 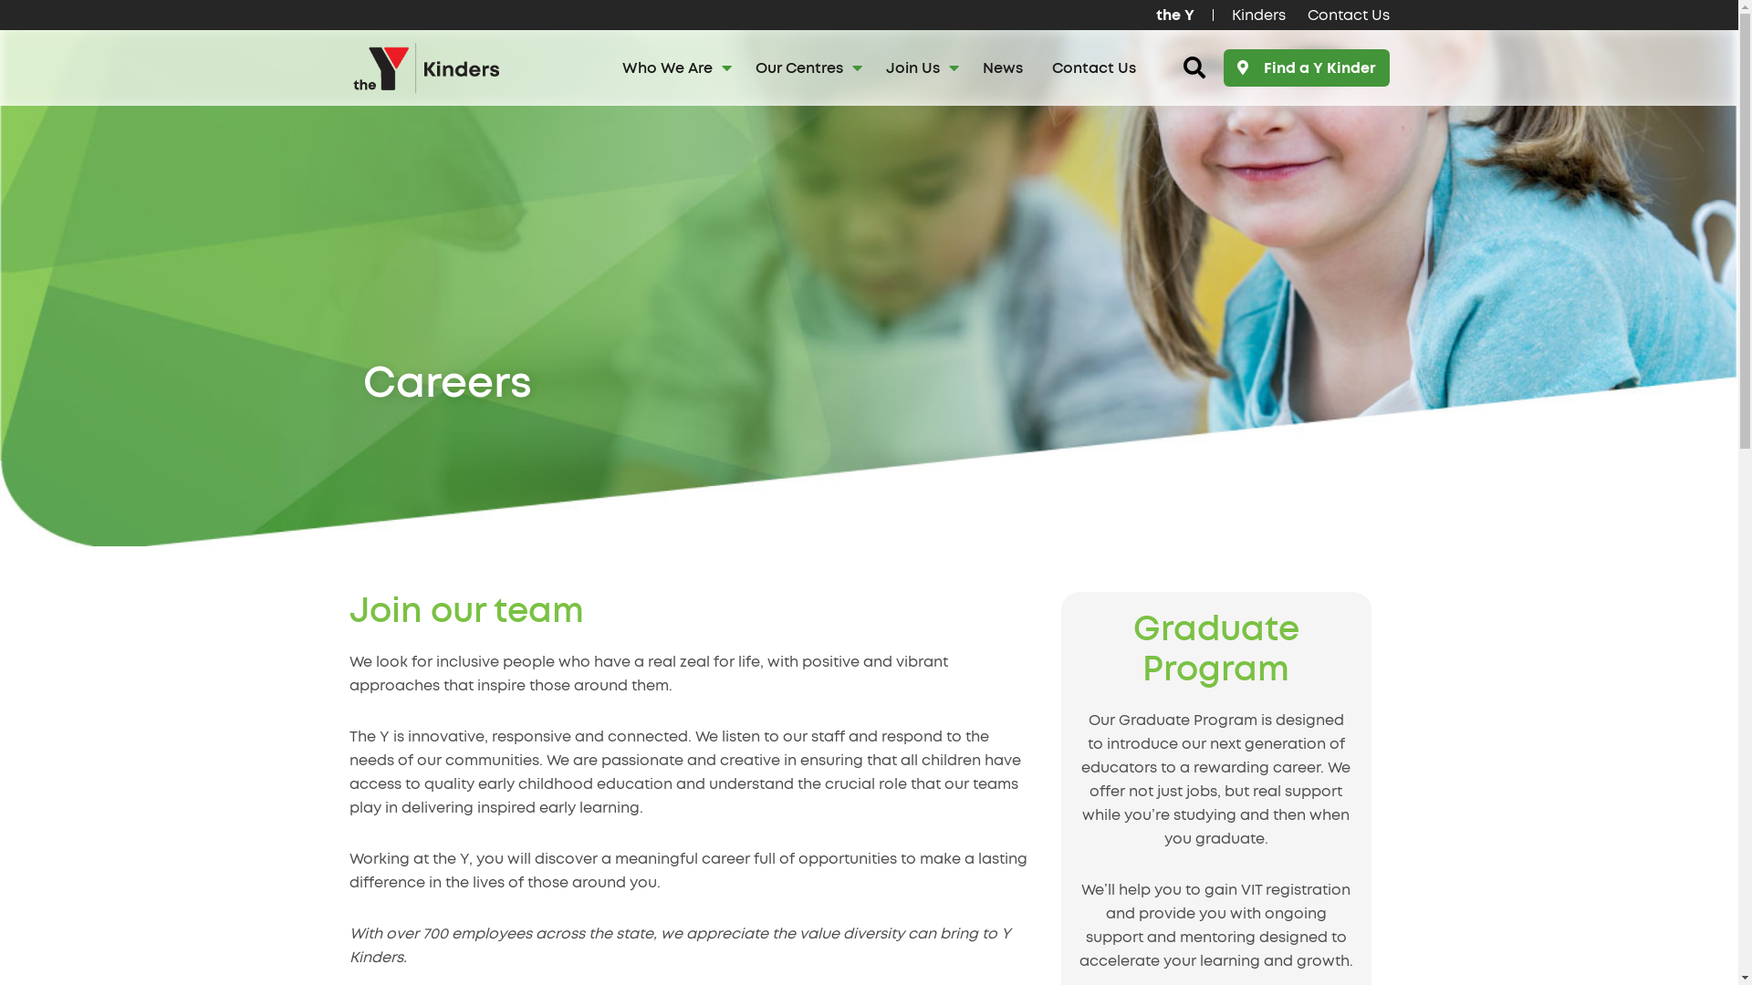 I want to click on Contact Us, so click(x=1343, y=15).